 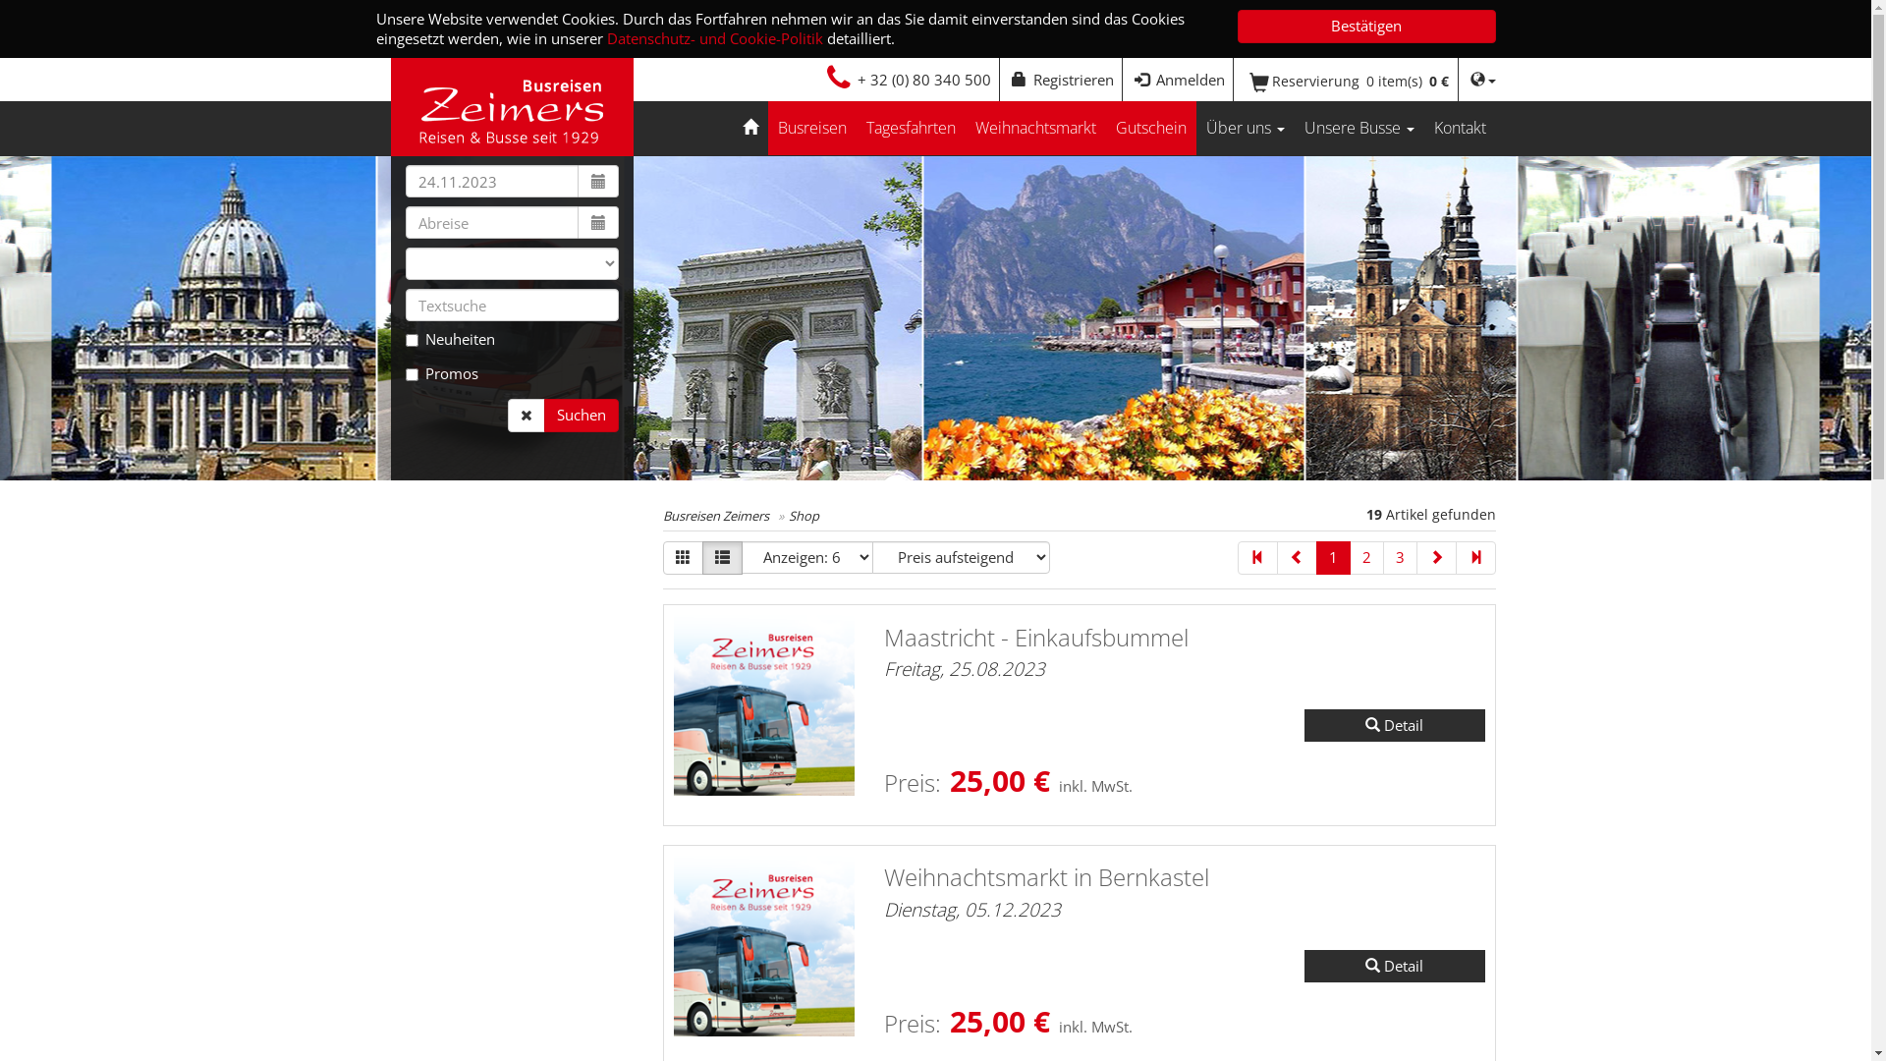 What do you see at coordinates (1035, 128) in the screenshot?
I see `Weihnachtsmarkt` at bounding box center [1035, 128].